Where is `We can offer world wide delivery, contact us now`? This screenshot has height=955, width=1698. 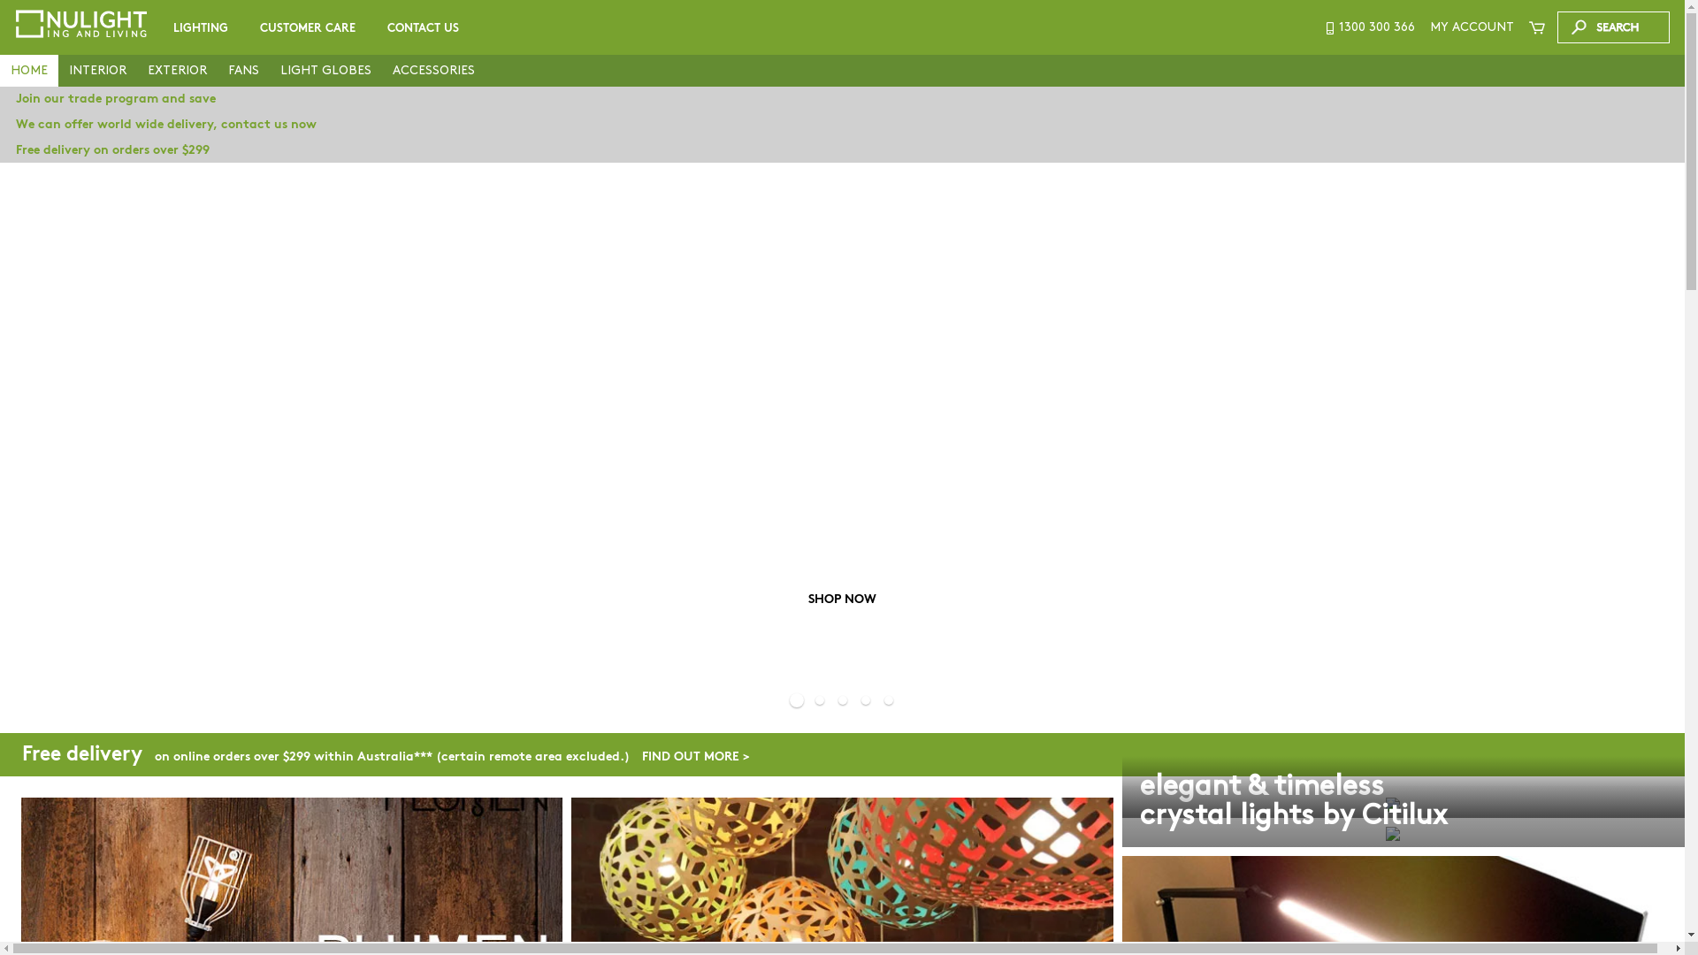 We can offer world wide delivery, contact us now is located at coordinates (842, 125).